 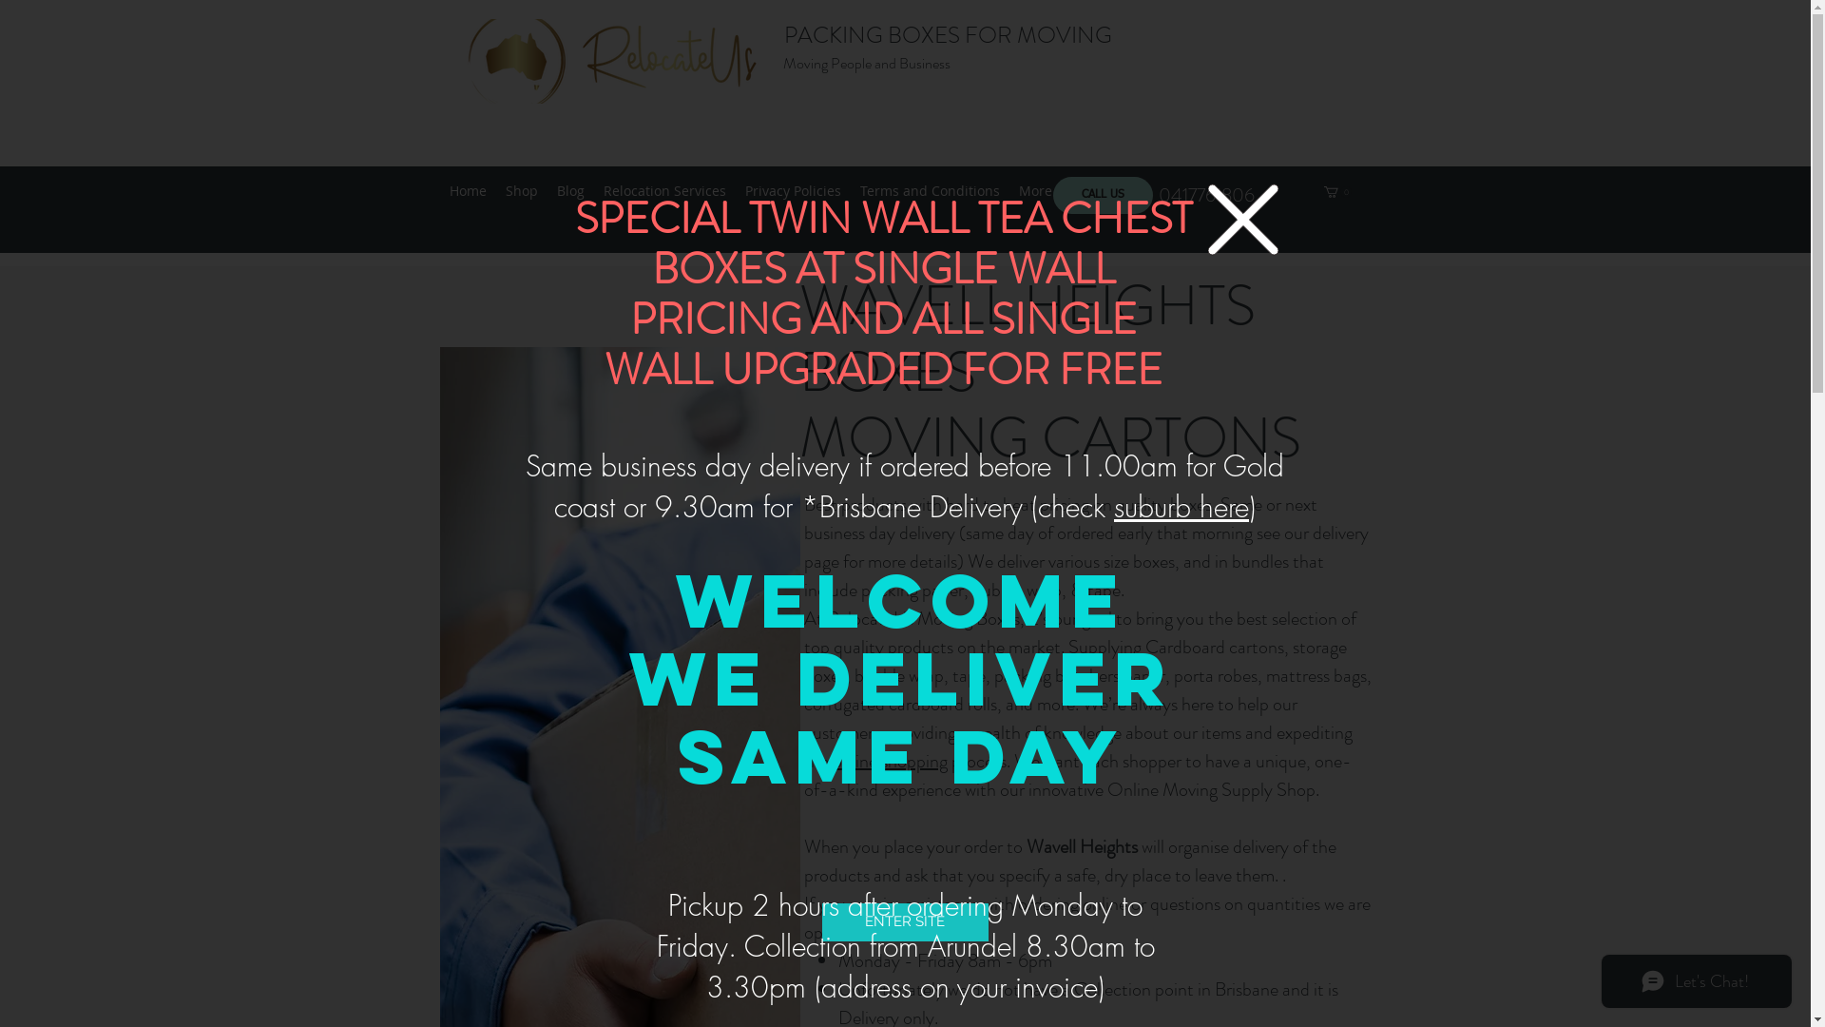 I want to click on Privacy Policies, so click(x=793, y=191).